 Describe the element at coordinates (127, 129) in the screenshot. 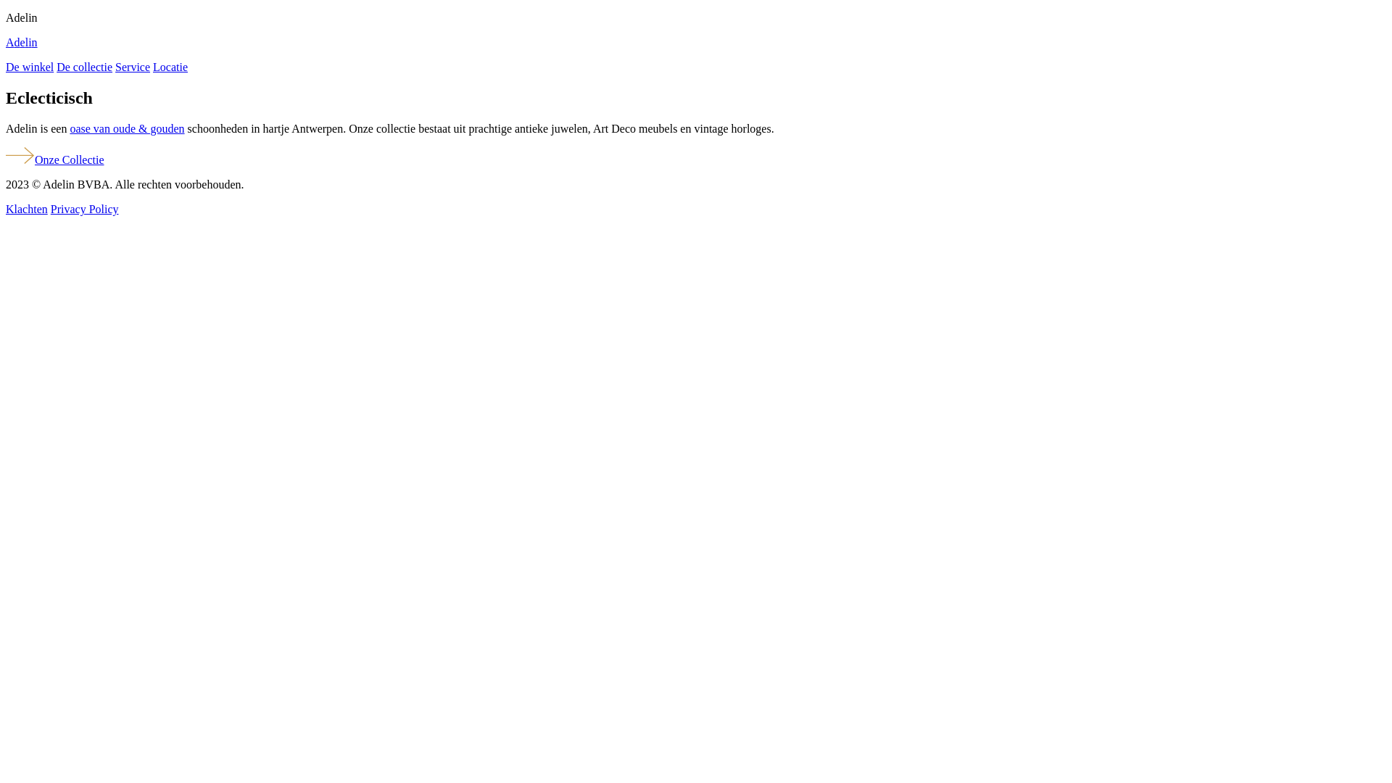

I see `oase van oude & gouden` at that location.